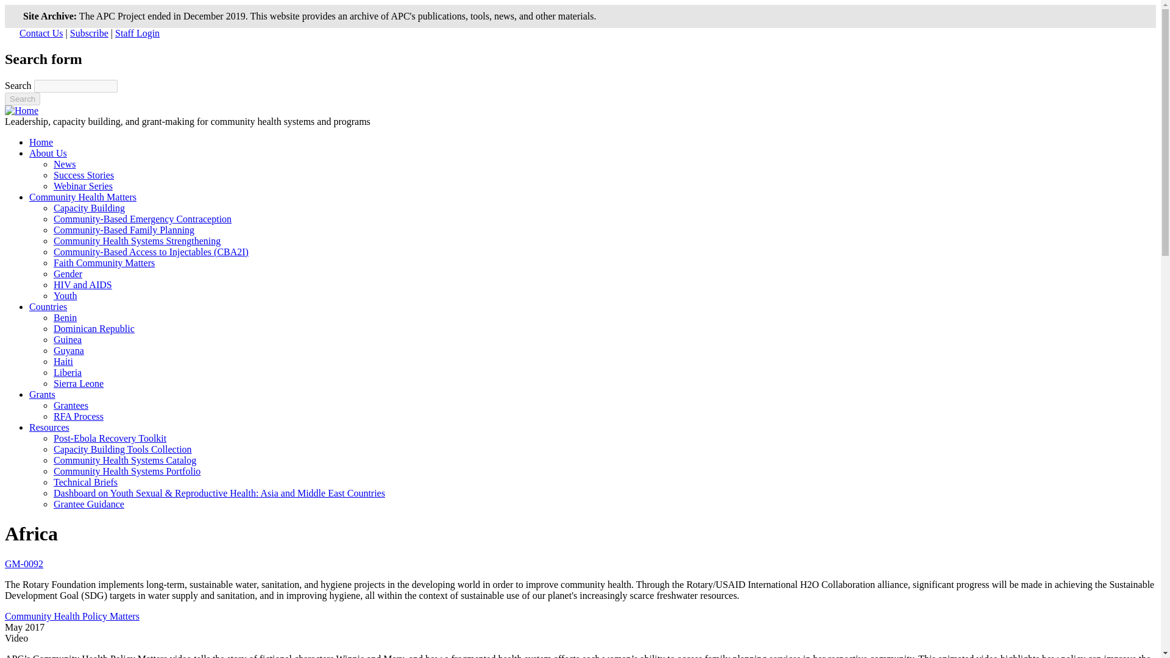  Describe the element at coordinates (89, 207) in the screenshot. I see `Capacity Building` at that location.